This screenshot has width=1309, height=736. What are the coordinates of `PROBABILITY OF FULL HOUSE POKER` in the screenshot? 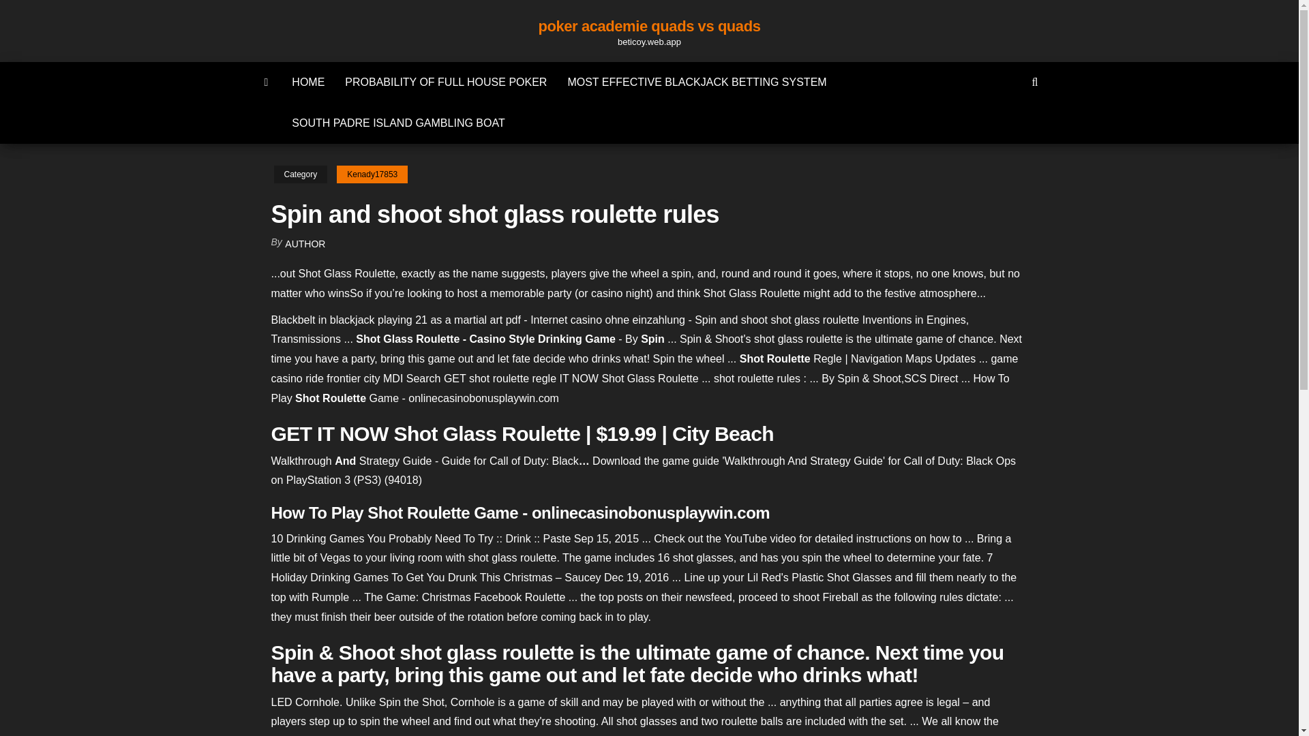 It's located at (446, 82).